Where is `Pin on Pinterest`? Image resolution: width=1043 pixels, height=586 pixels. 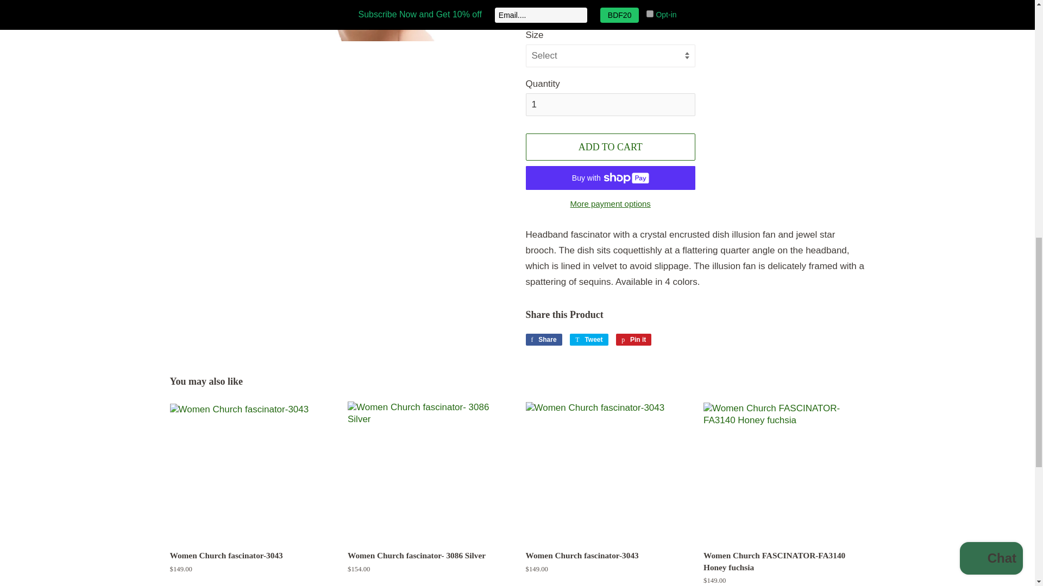 Pin on Pinterest is located at coordinates (633, 340).